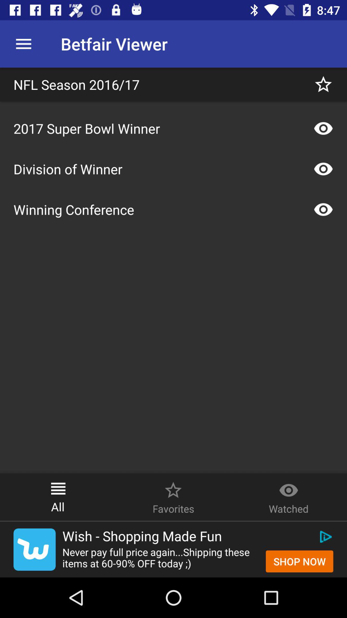  Describe the element at coordinates (323, 210) in the screenshot. I see `look more closely at the winning conference tab` at that location.